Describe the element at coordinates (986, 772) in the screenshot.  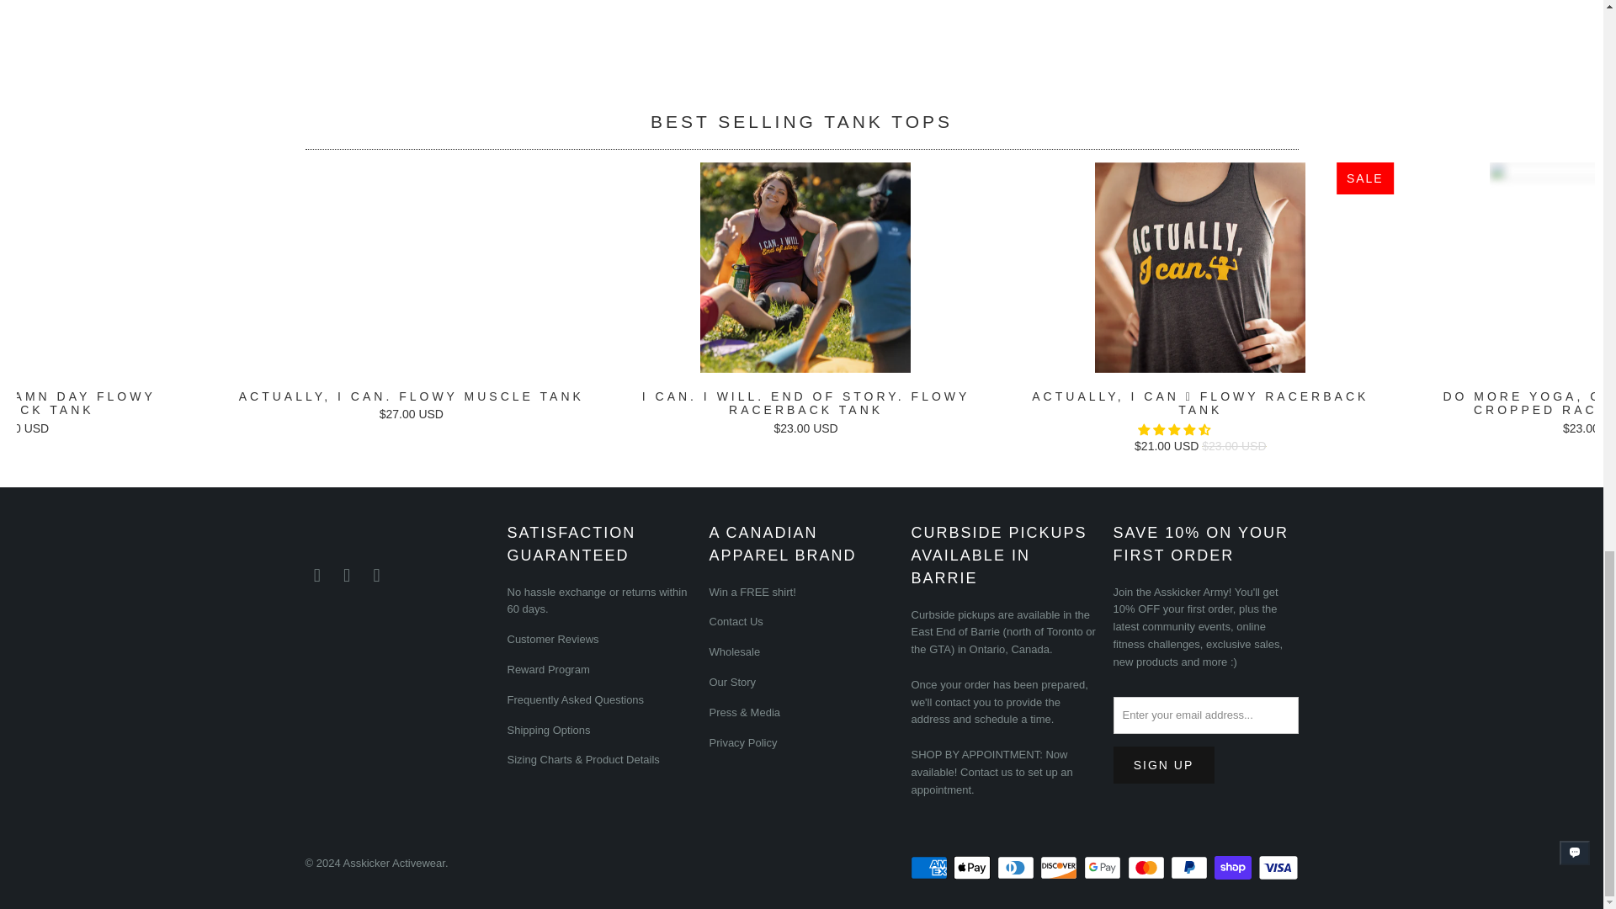
I see `Contact Us` at that location.